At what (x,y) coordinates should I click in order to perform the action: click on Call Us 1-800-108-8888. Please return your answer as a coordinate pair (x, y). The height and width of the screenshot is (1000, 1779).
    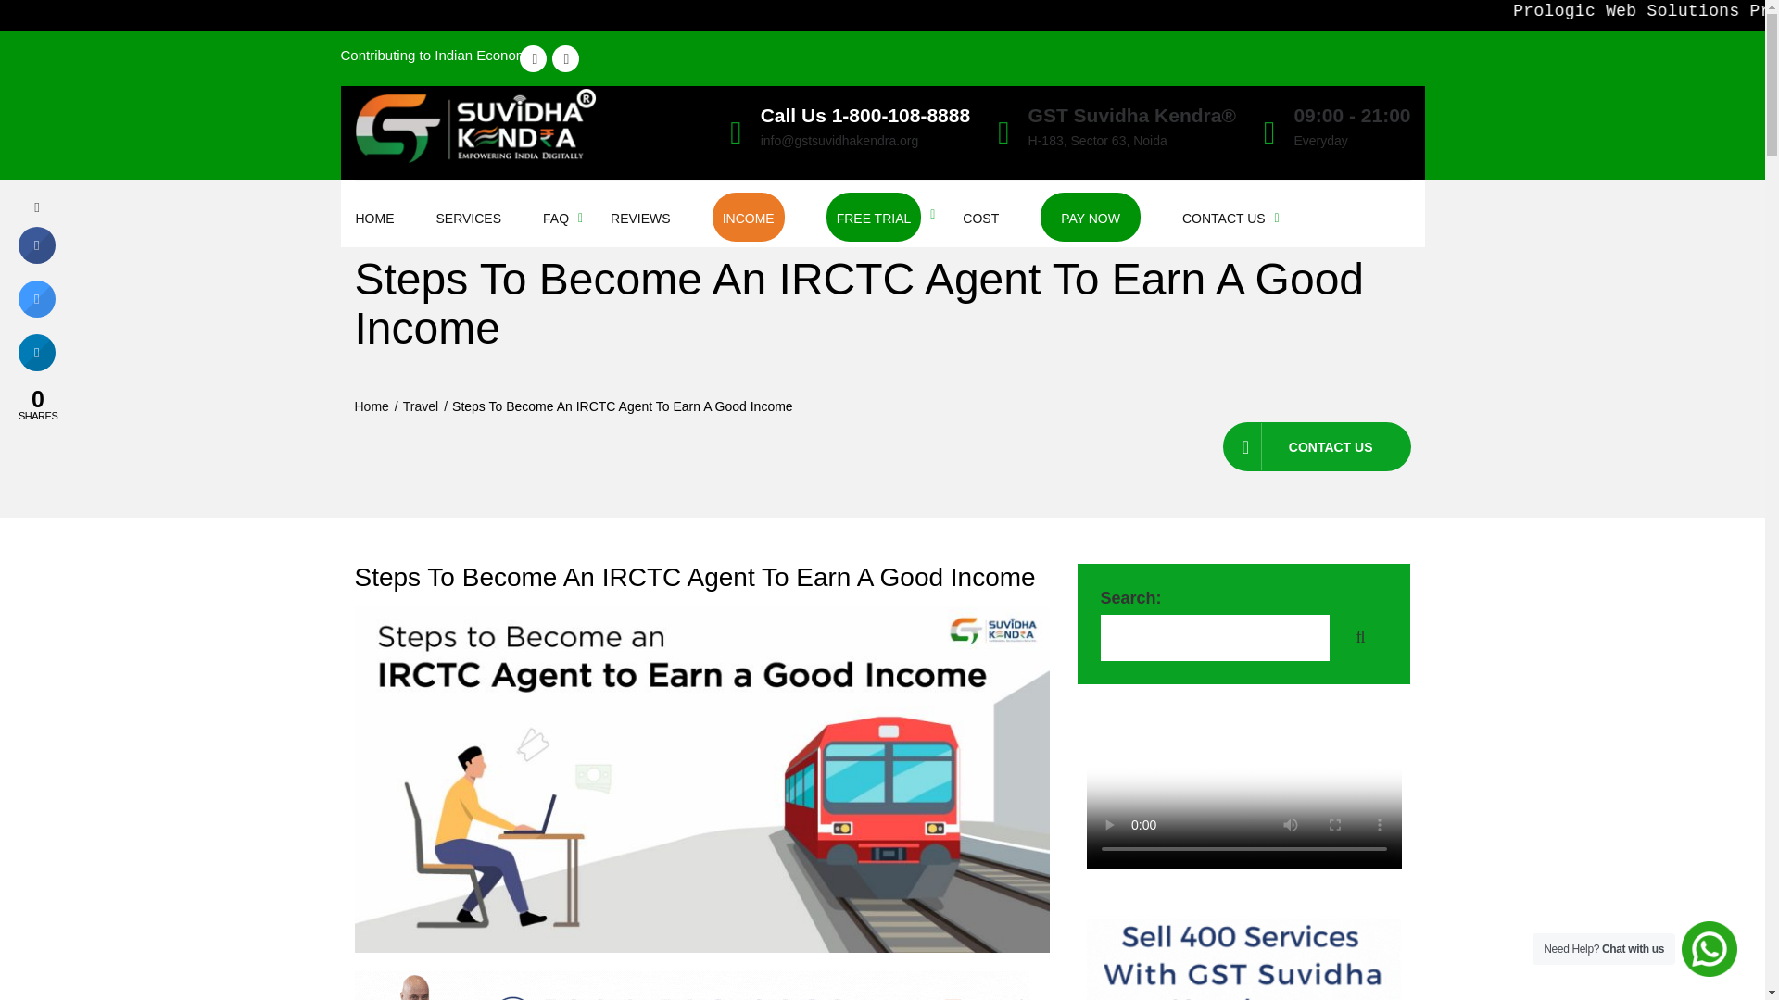
    Looking at the image, I should click on (865, 115).